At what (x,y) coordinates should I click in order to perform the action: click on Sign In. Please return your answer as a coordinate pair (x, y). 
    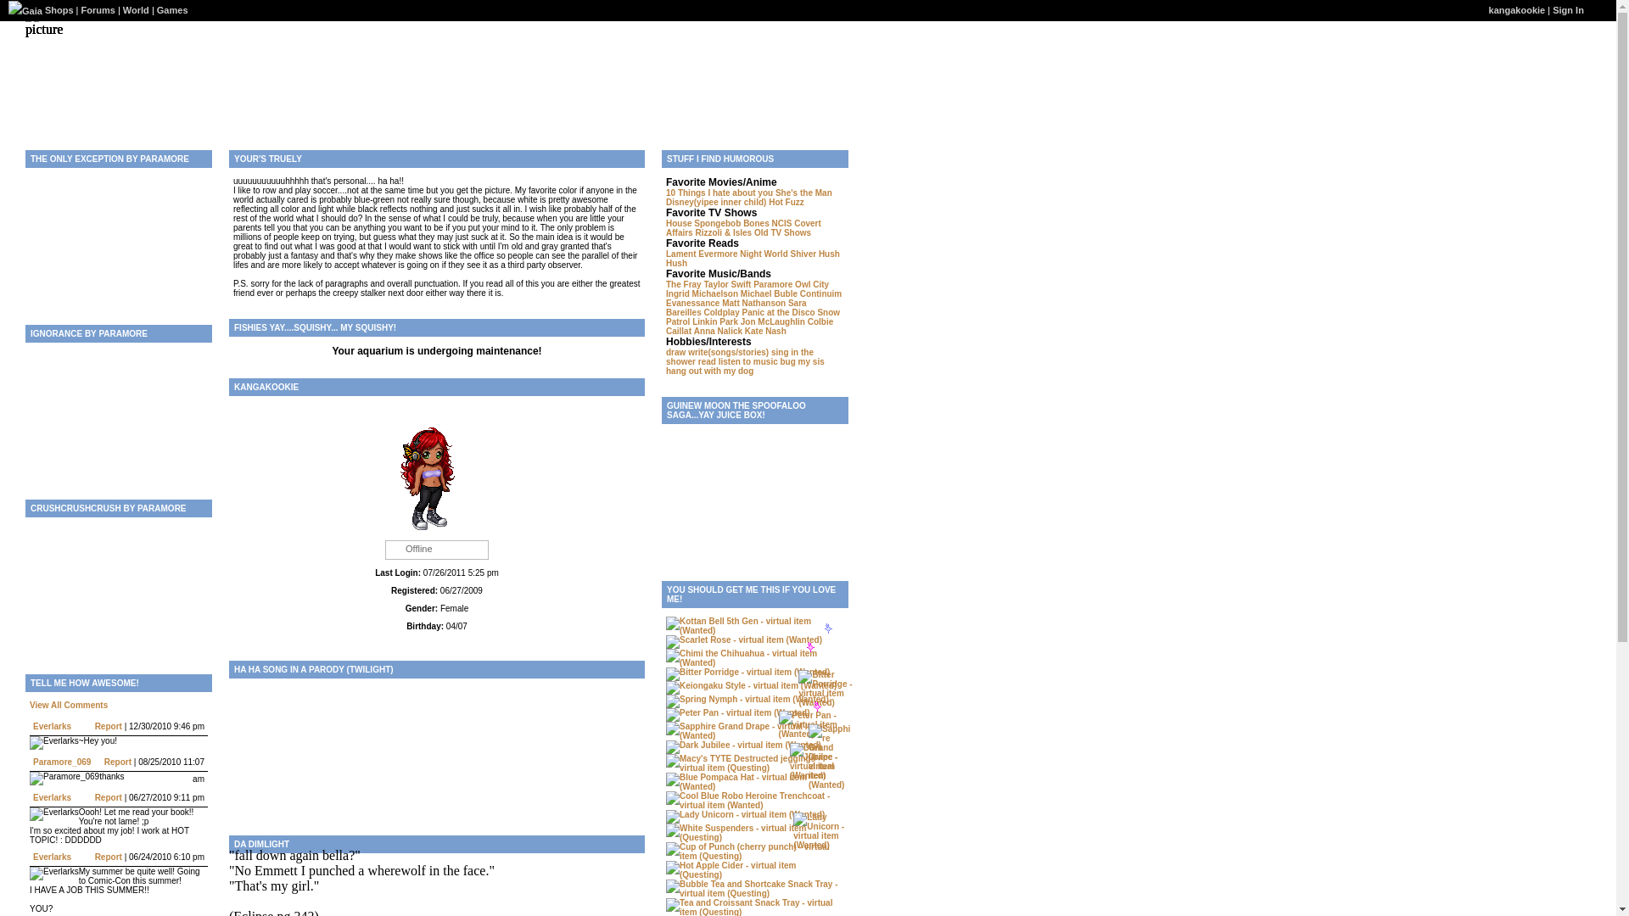
    Looking at the image, I should click on (1568, 10).